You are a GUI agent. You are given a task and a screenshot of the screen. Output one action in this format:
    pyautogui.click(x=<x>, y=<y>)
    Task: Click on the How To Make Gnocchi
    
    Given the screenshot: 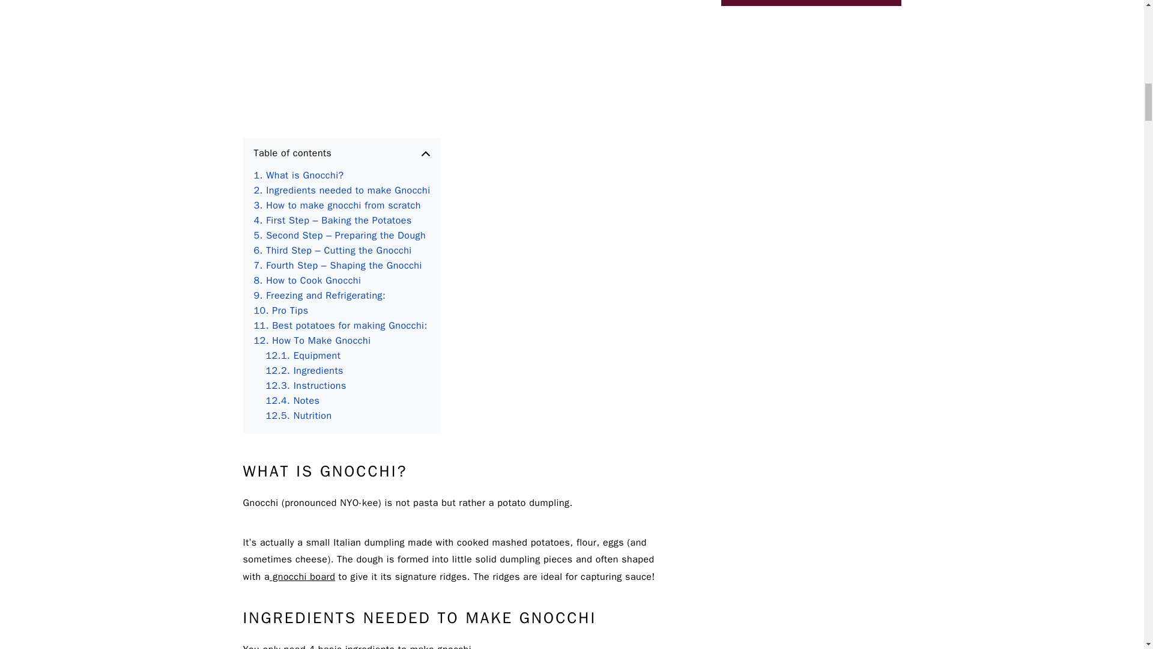 What is the action you would take?
    pyautogui.click(x=312, y=341)
    